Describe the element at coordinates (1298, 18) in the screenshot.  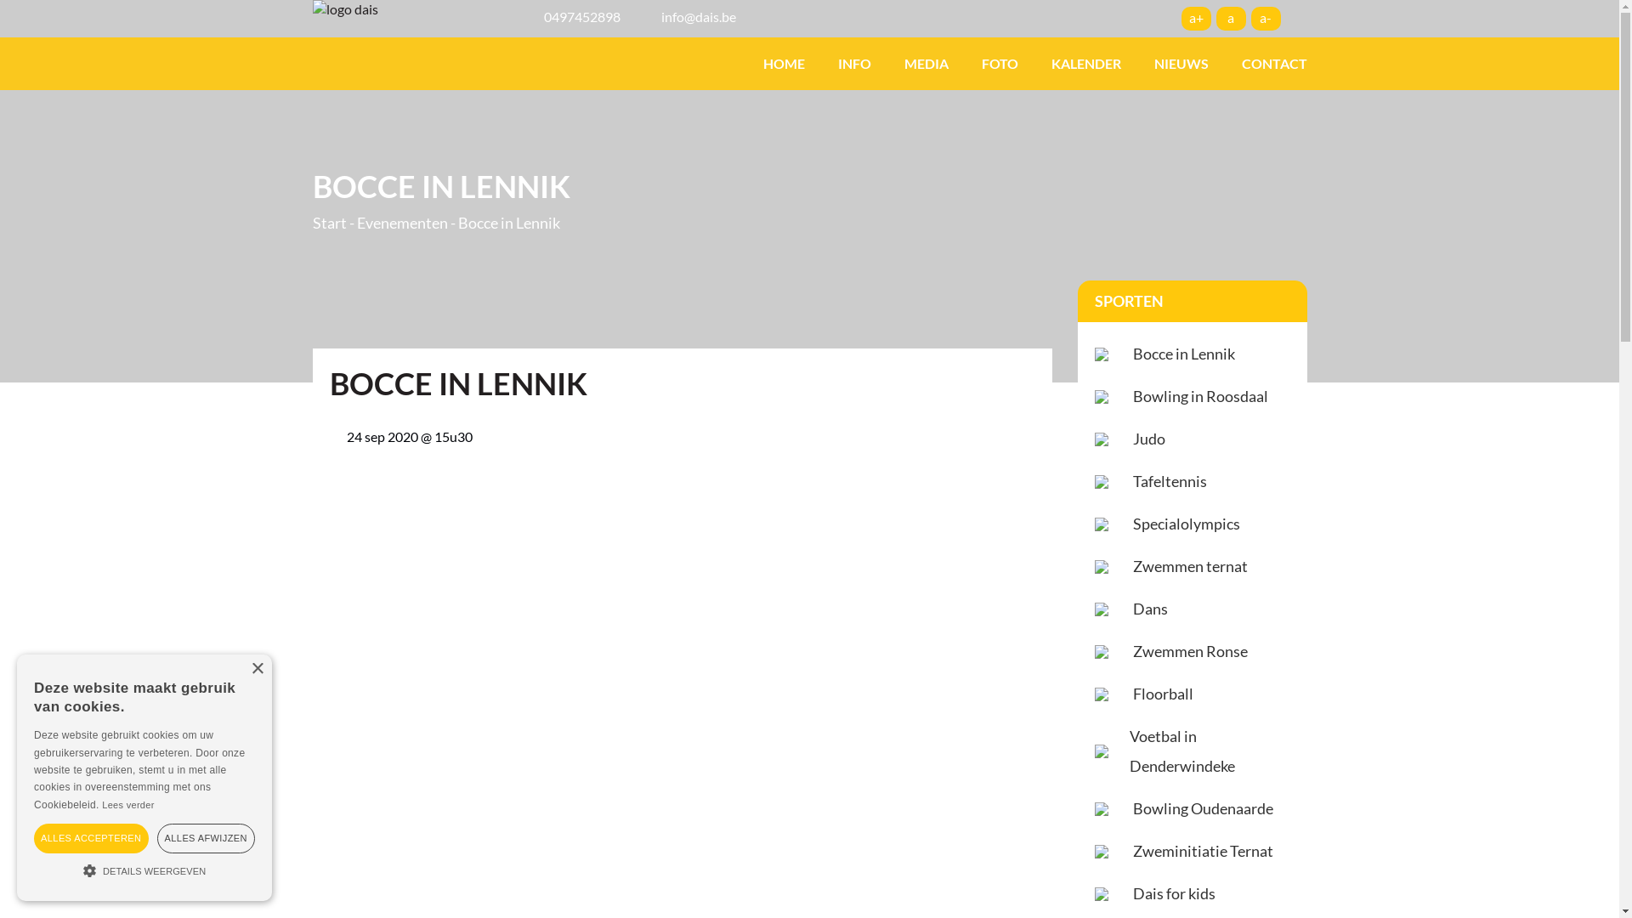
I see `Facebook` at that location.